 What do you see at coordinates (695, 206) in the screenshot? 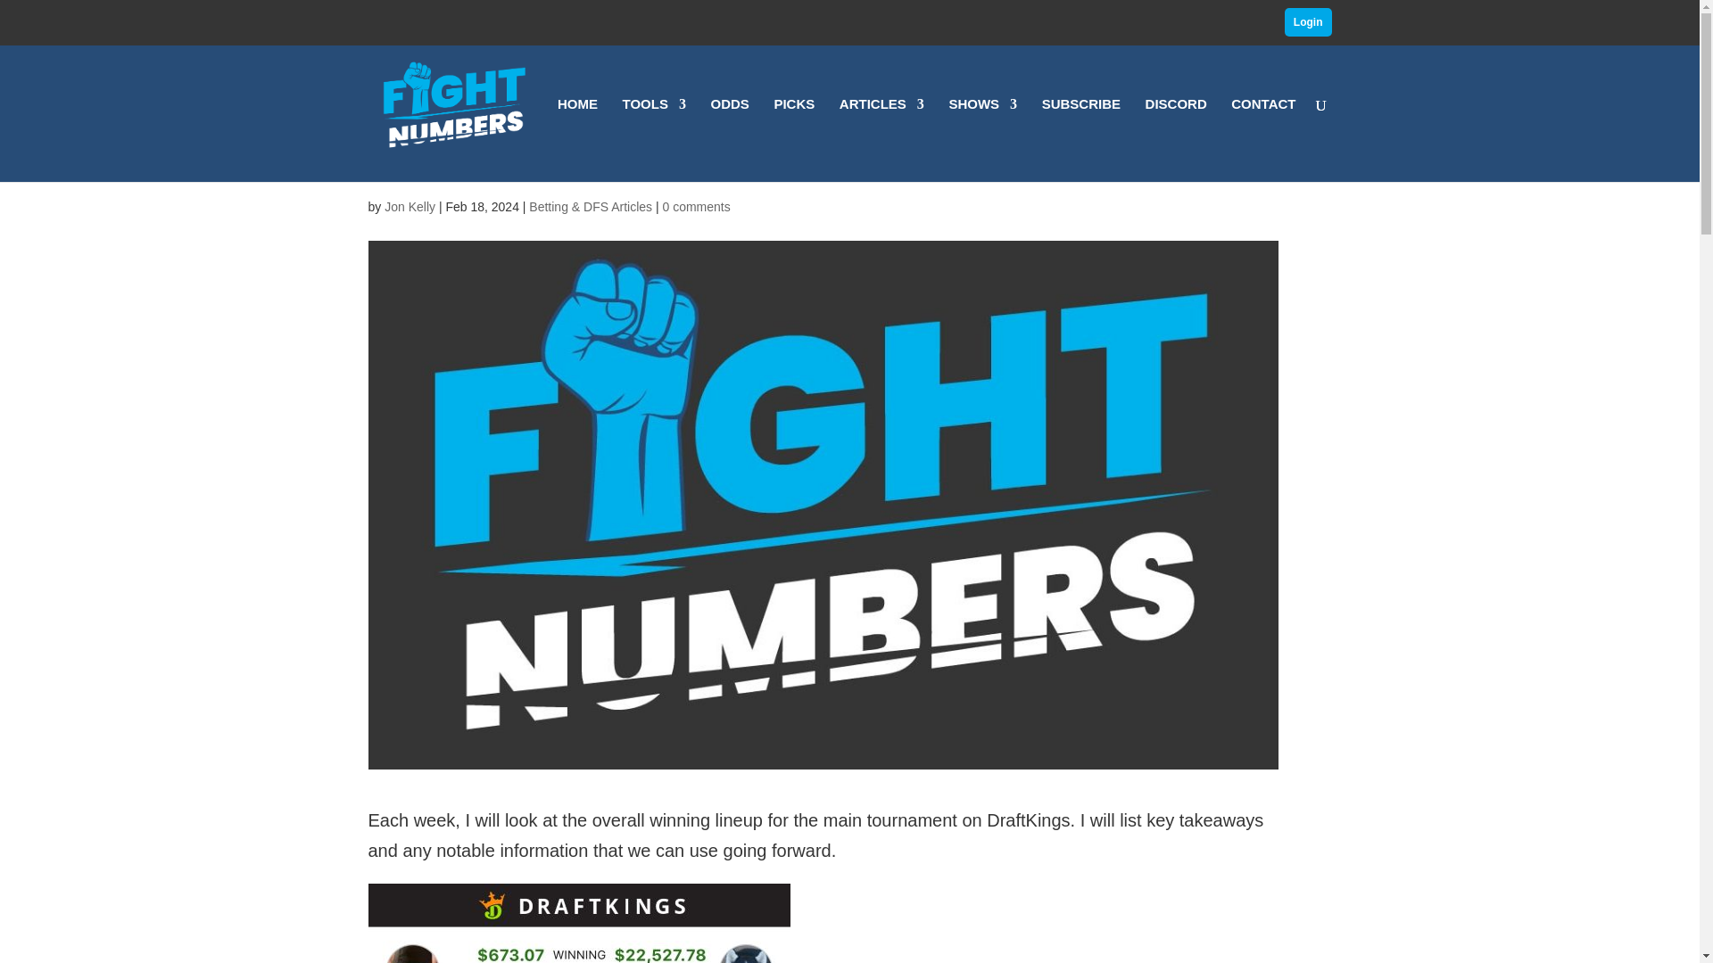
I see `0 comments` at bounding box center [695, 206].